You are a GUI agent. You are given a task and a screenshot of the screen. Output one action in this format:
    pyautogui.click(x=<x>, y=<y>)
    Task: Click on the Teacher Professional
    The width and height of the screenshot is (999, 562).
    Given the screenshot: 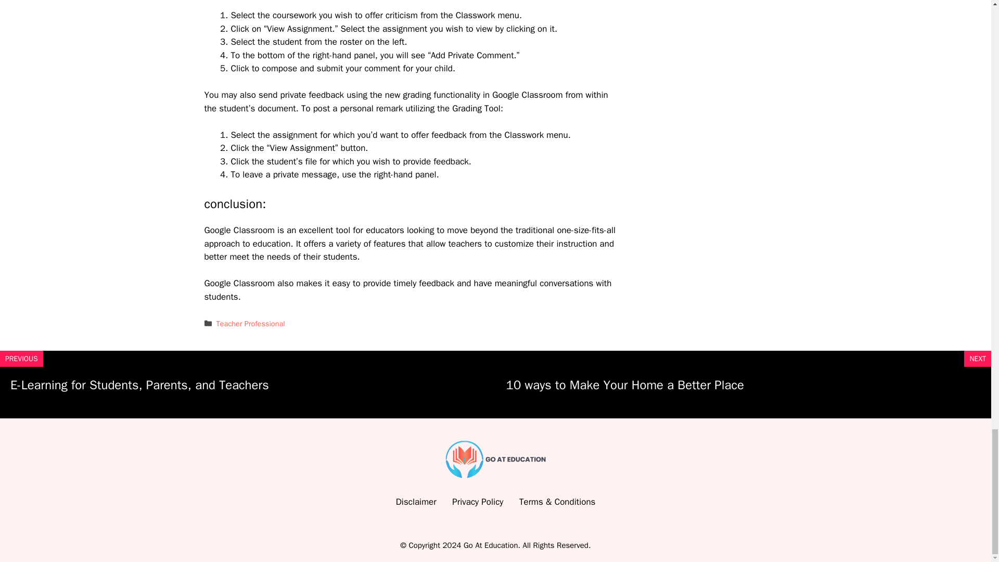 What is the action you would take?
    pyautogui.click(x=251, y=324)
    